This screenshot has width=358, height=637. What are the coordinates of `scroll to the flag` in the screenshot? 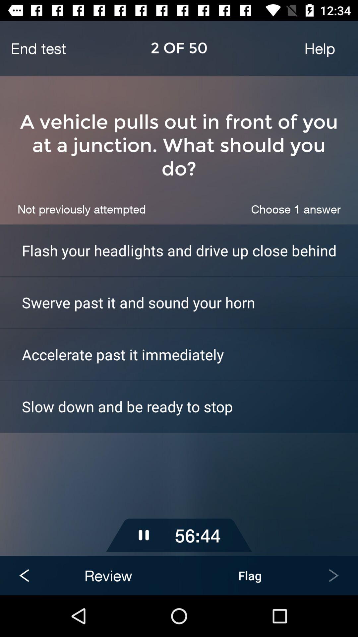 It's located at (250, 575).